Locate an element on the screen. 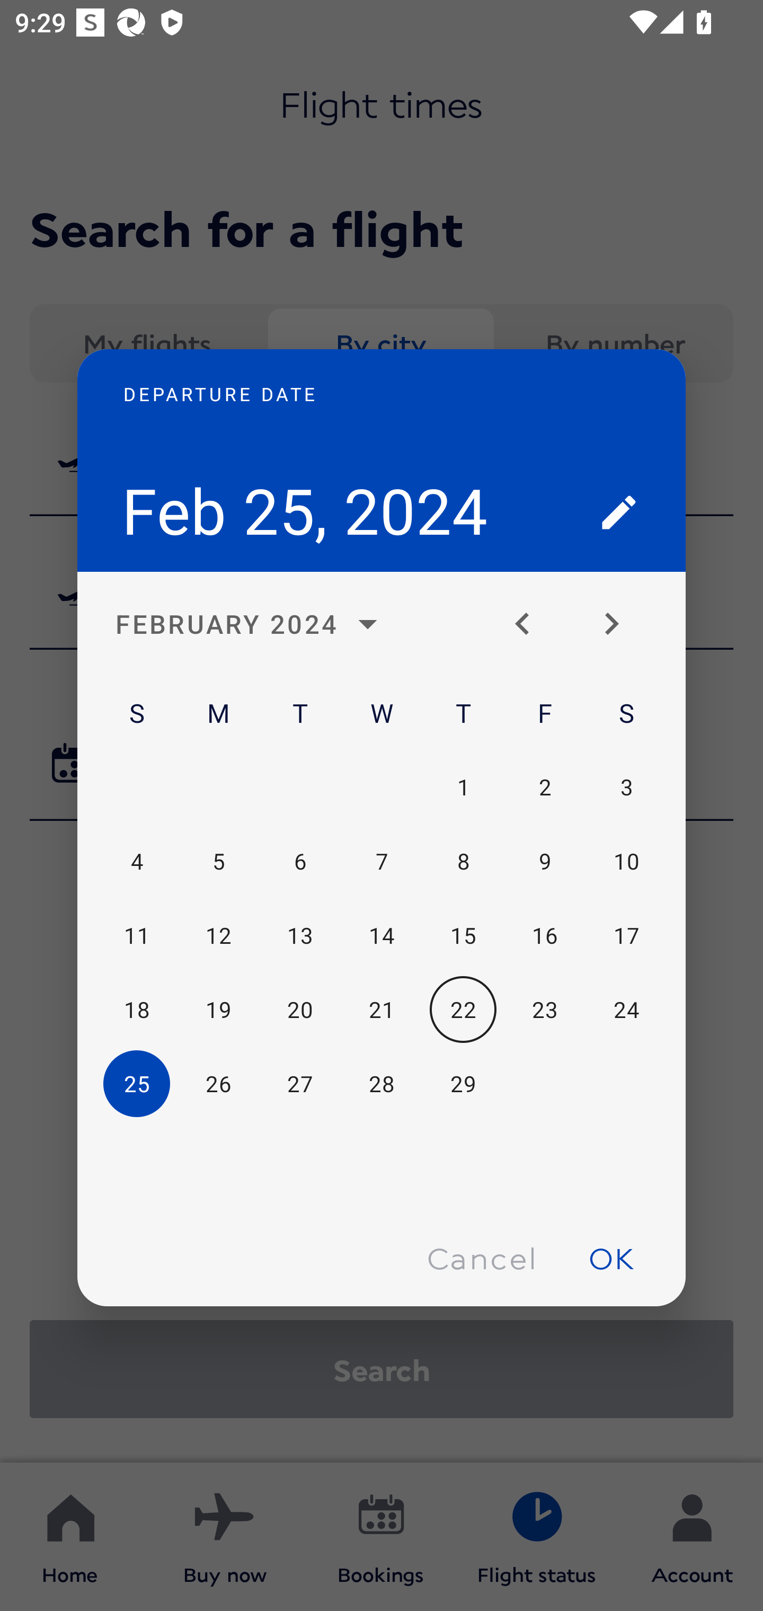 This screenshot has height=1611, width=763. 3 Sat, Feb 3 is located at coordinates (626, 786).